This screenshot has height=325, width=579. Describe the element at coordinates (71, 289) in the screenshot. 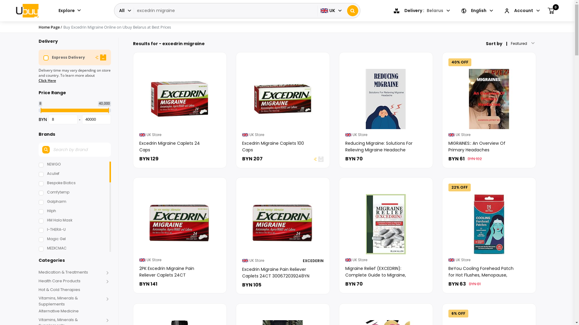

I see `Hot & Cold Therapies` at that location.